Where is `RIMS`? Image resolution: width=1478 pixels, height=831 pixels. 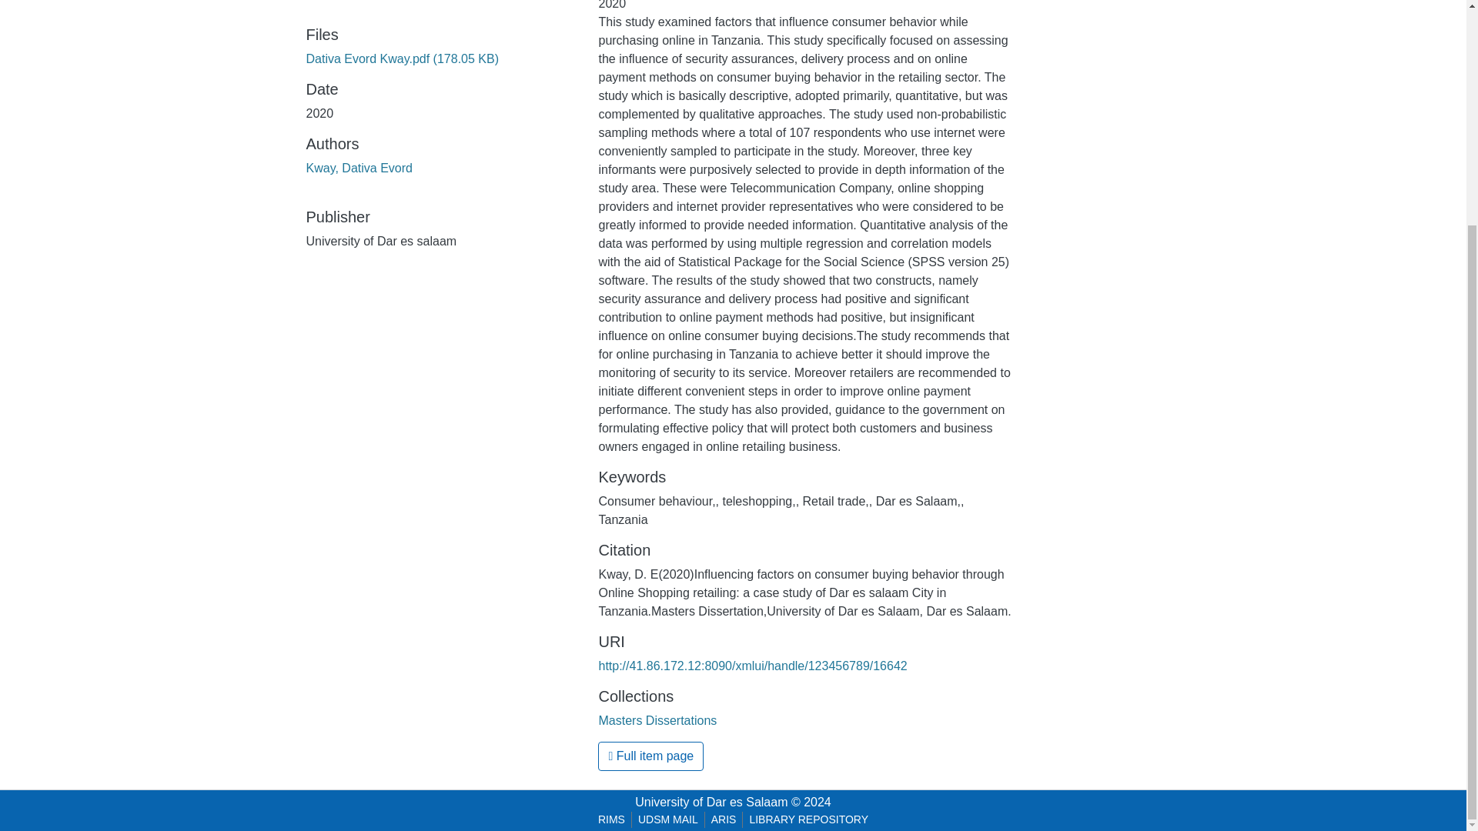 RIMS is located at coordinates (611, 819).